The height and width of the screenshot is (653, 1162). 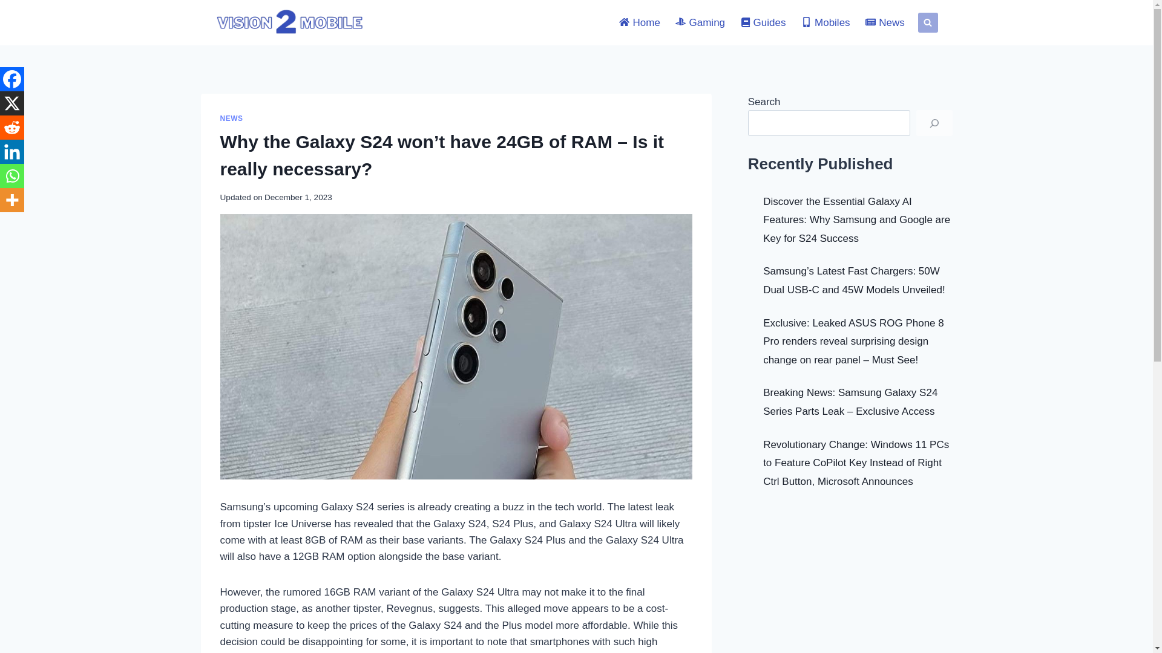 I want to click on More, so click(x=12, y=200).